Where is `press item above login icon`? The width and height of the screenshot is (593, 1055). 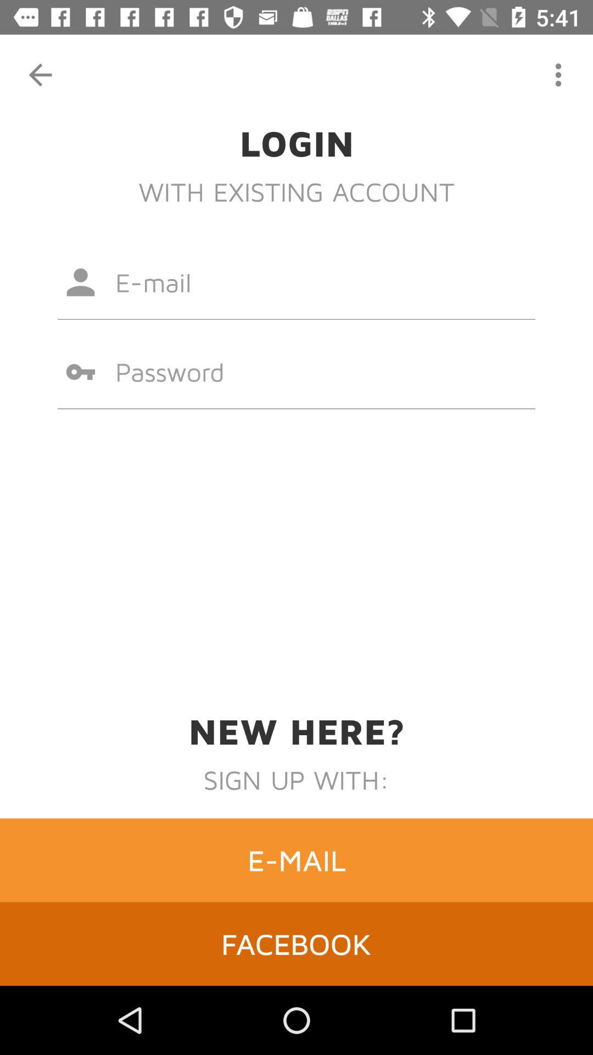 press item above login icon is located at coordinates (558, 75).